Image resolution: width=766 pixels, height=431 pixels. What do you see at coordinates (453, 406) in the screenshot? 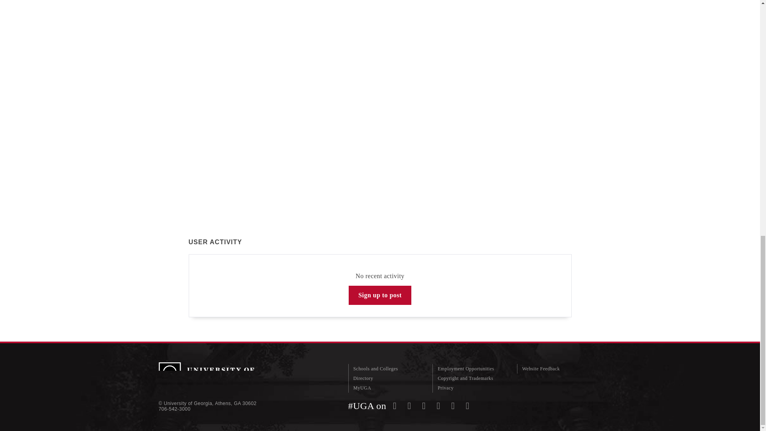
I see `YouTube` at bounding box center [453, 406].